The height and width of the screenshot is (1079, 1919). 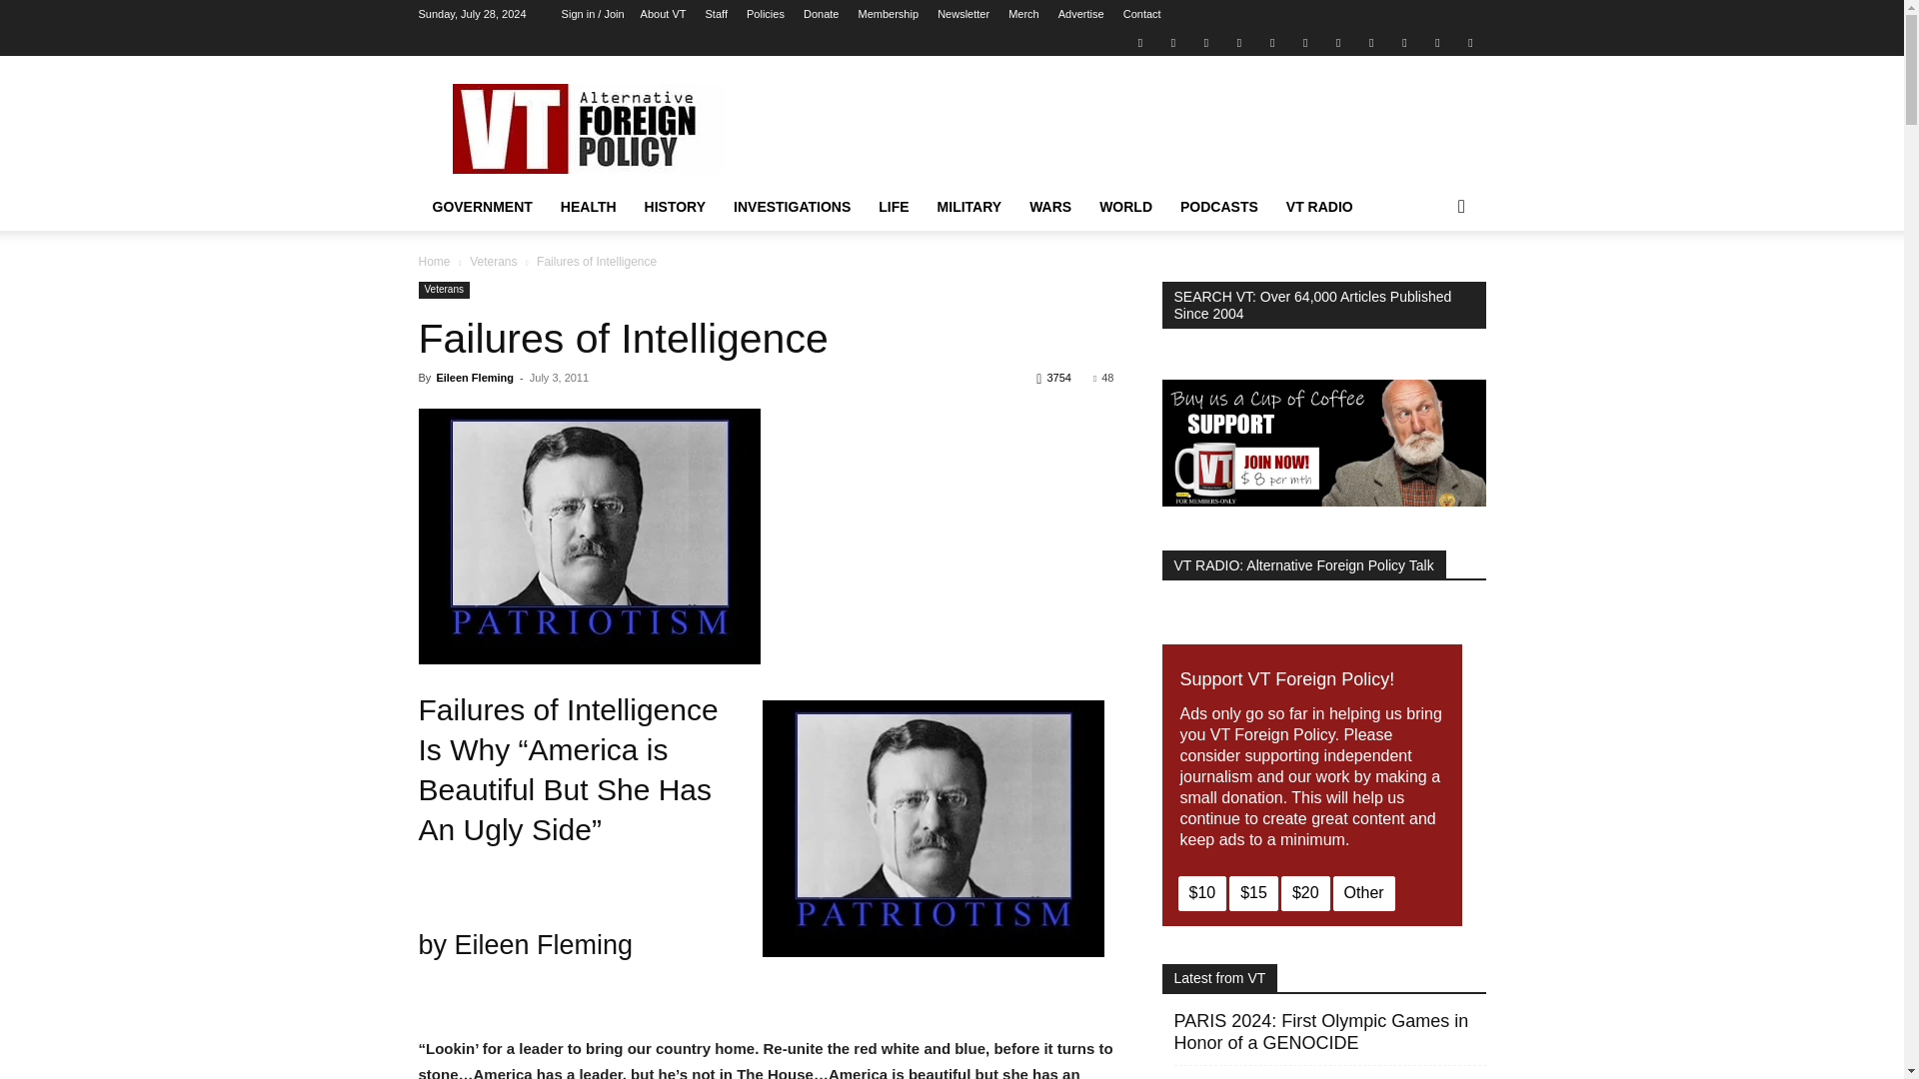 What do you see at coordinates (888, 14) in the screenshot?
I see `Membership` at bounding box center [888, 14].